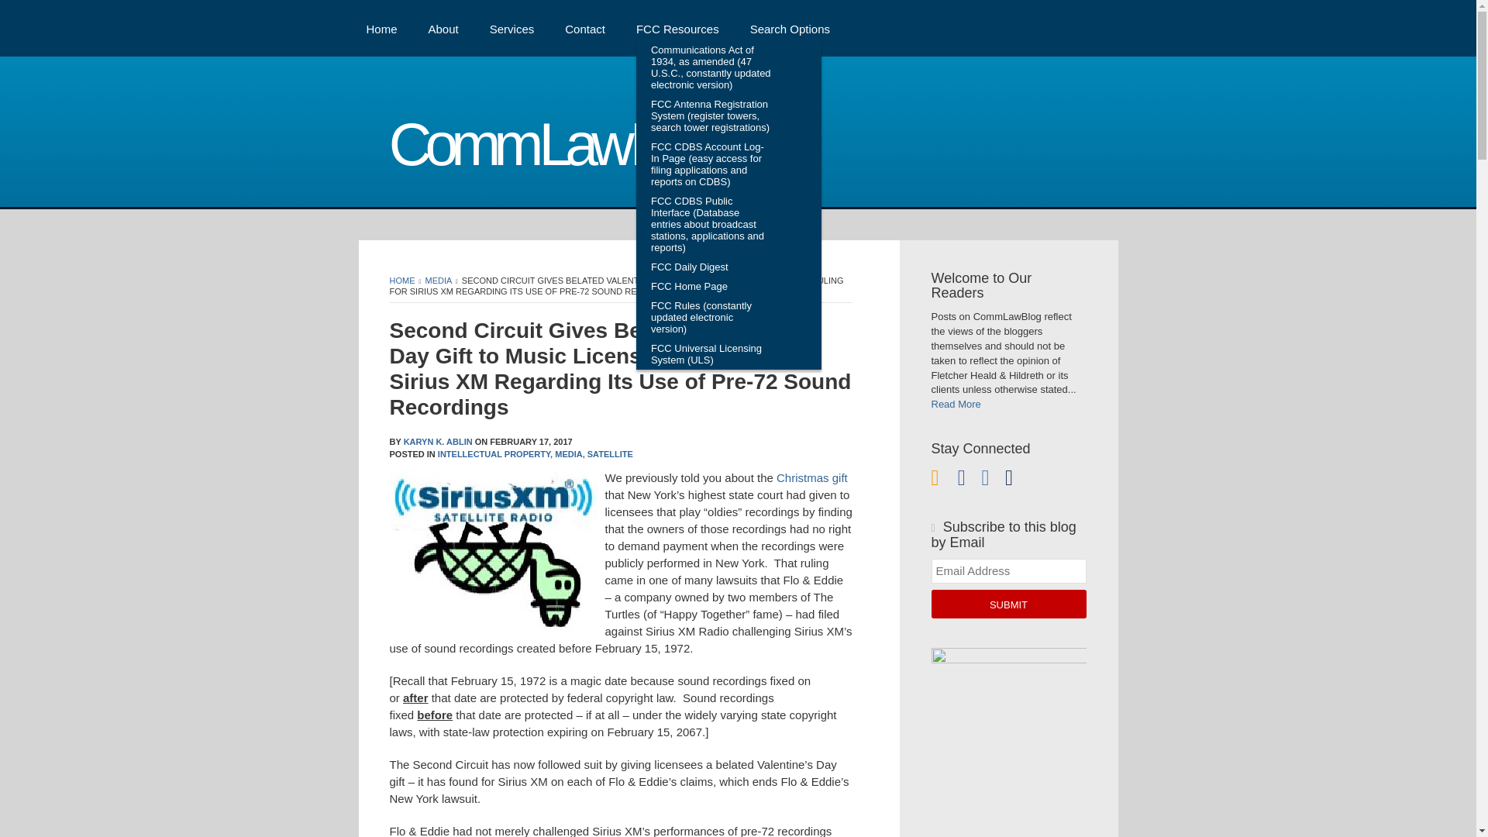  I want to click on INTELLECTUAL PROPERTY,, so click(494, 453).